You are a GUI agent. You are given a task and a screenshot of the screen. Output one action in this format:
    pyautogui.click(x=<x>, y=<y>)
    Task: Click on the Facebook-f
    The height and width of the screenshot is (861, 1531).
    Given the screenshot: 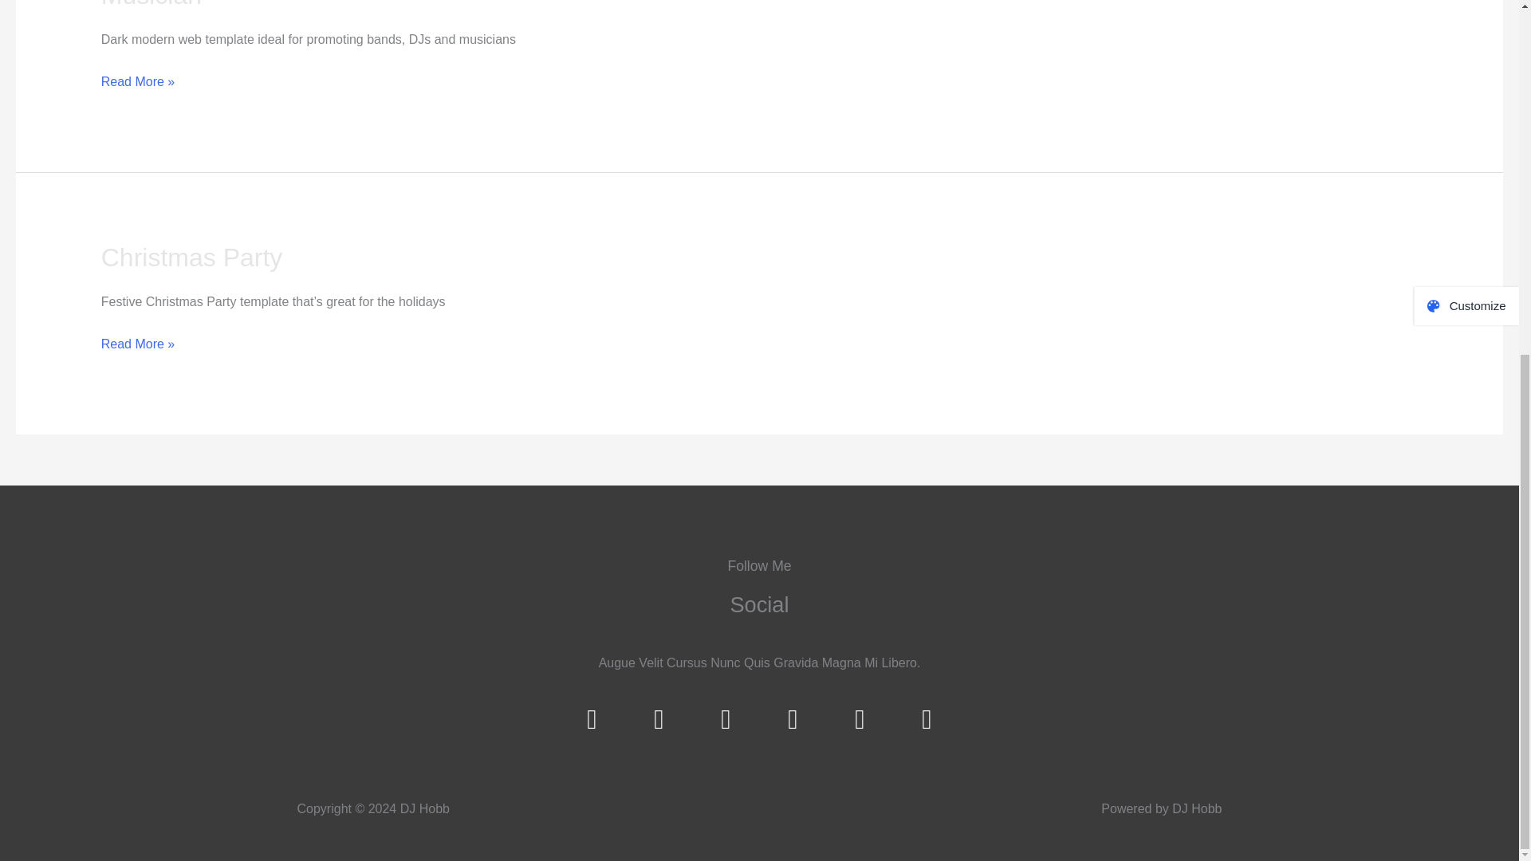 What is the action you would take?
    pyautogui.click(x=592, y=719)
    